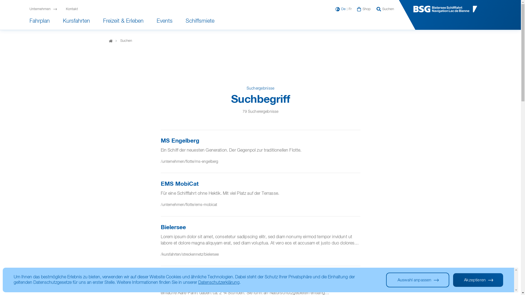  I want to click on MS Engelberg, so click(180, 141).